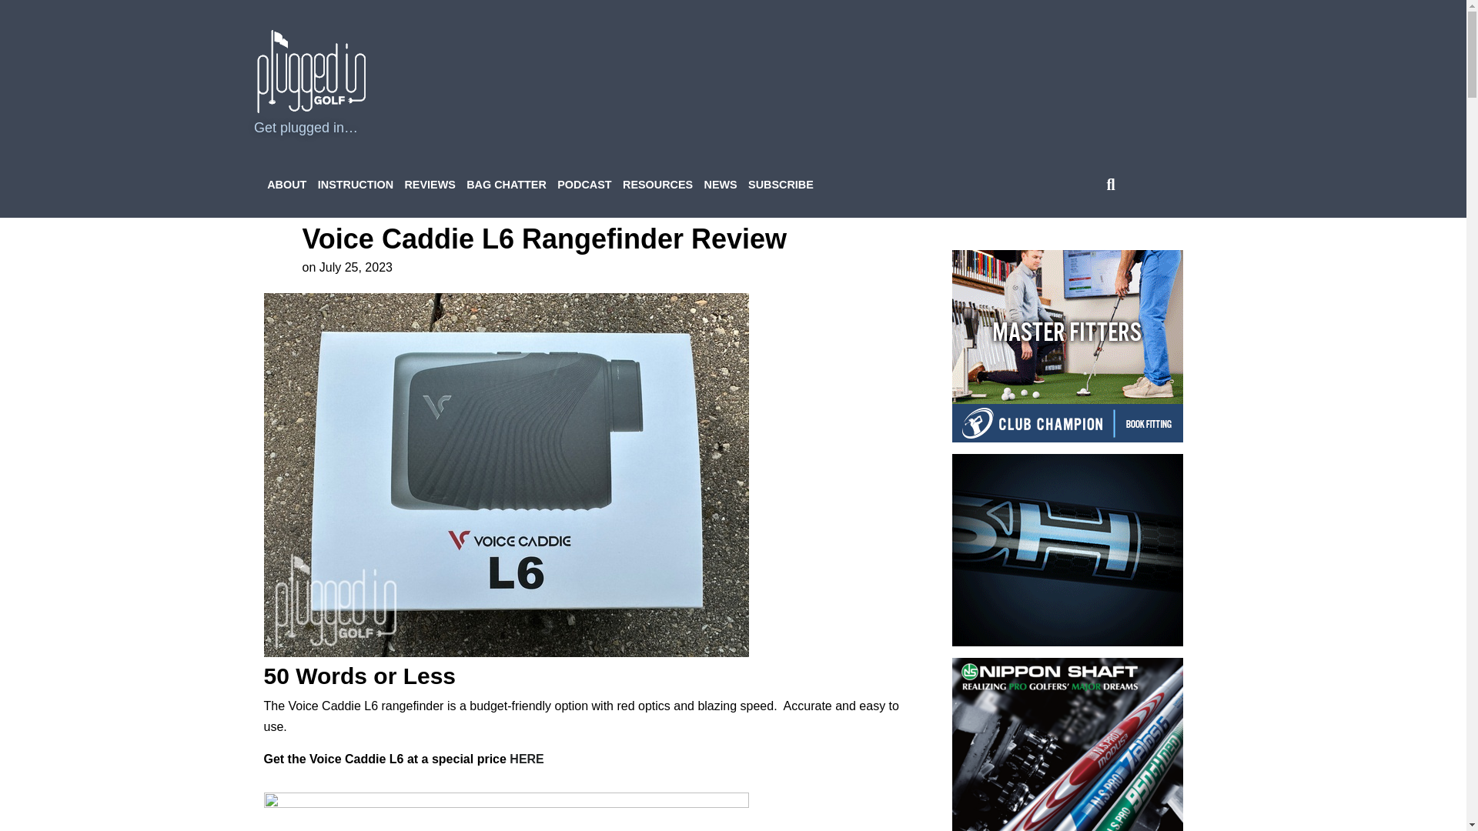 The height and width of the screenshot is (831, 1478). Describe the element at coordinates (286, 185) in the screenshot. I see `ABOUT` at that location.